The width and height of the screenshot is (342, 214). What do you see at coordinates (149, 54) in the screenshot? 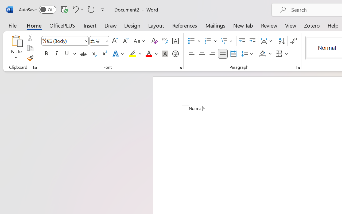
I see `Font Color Red` at bounding box center [149, 54].